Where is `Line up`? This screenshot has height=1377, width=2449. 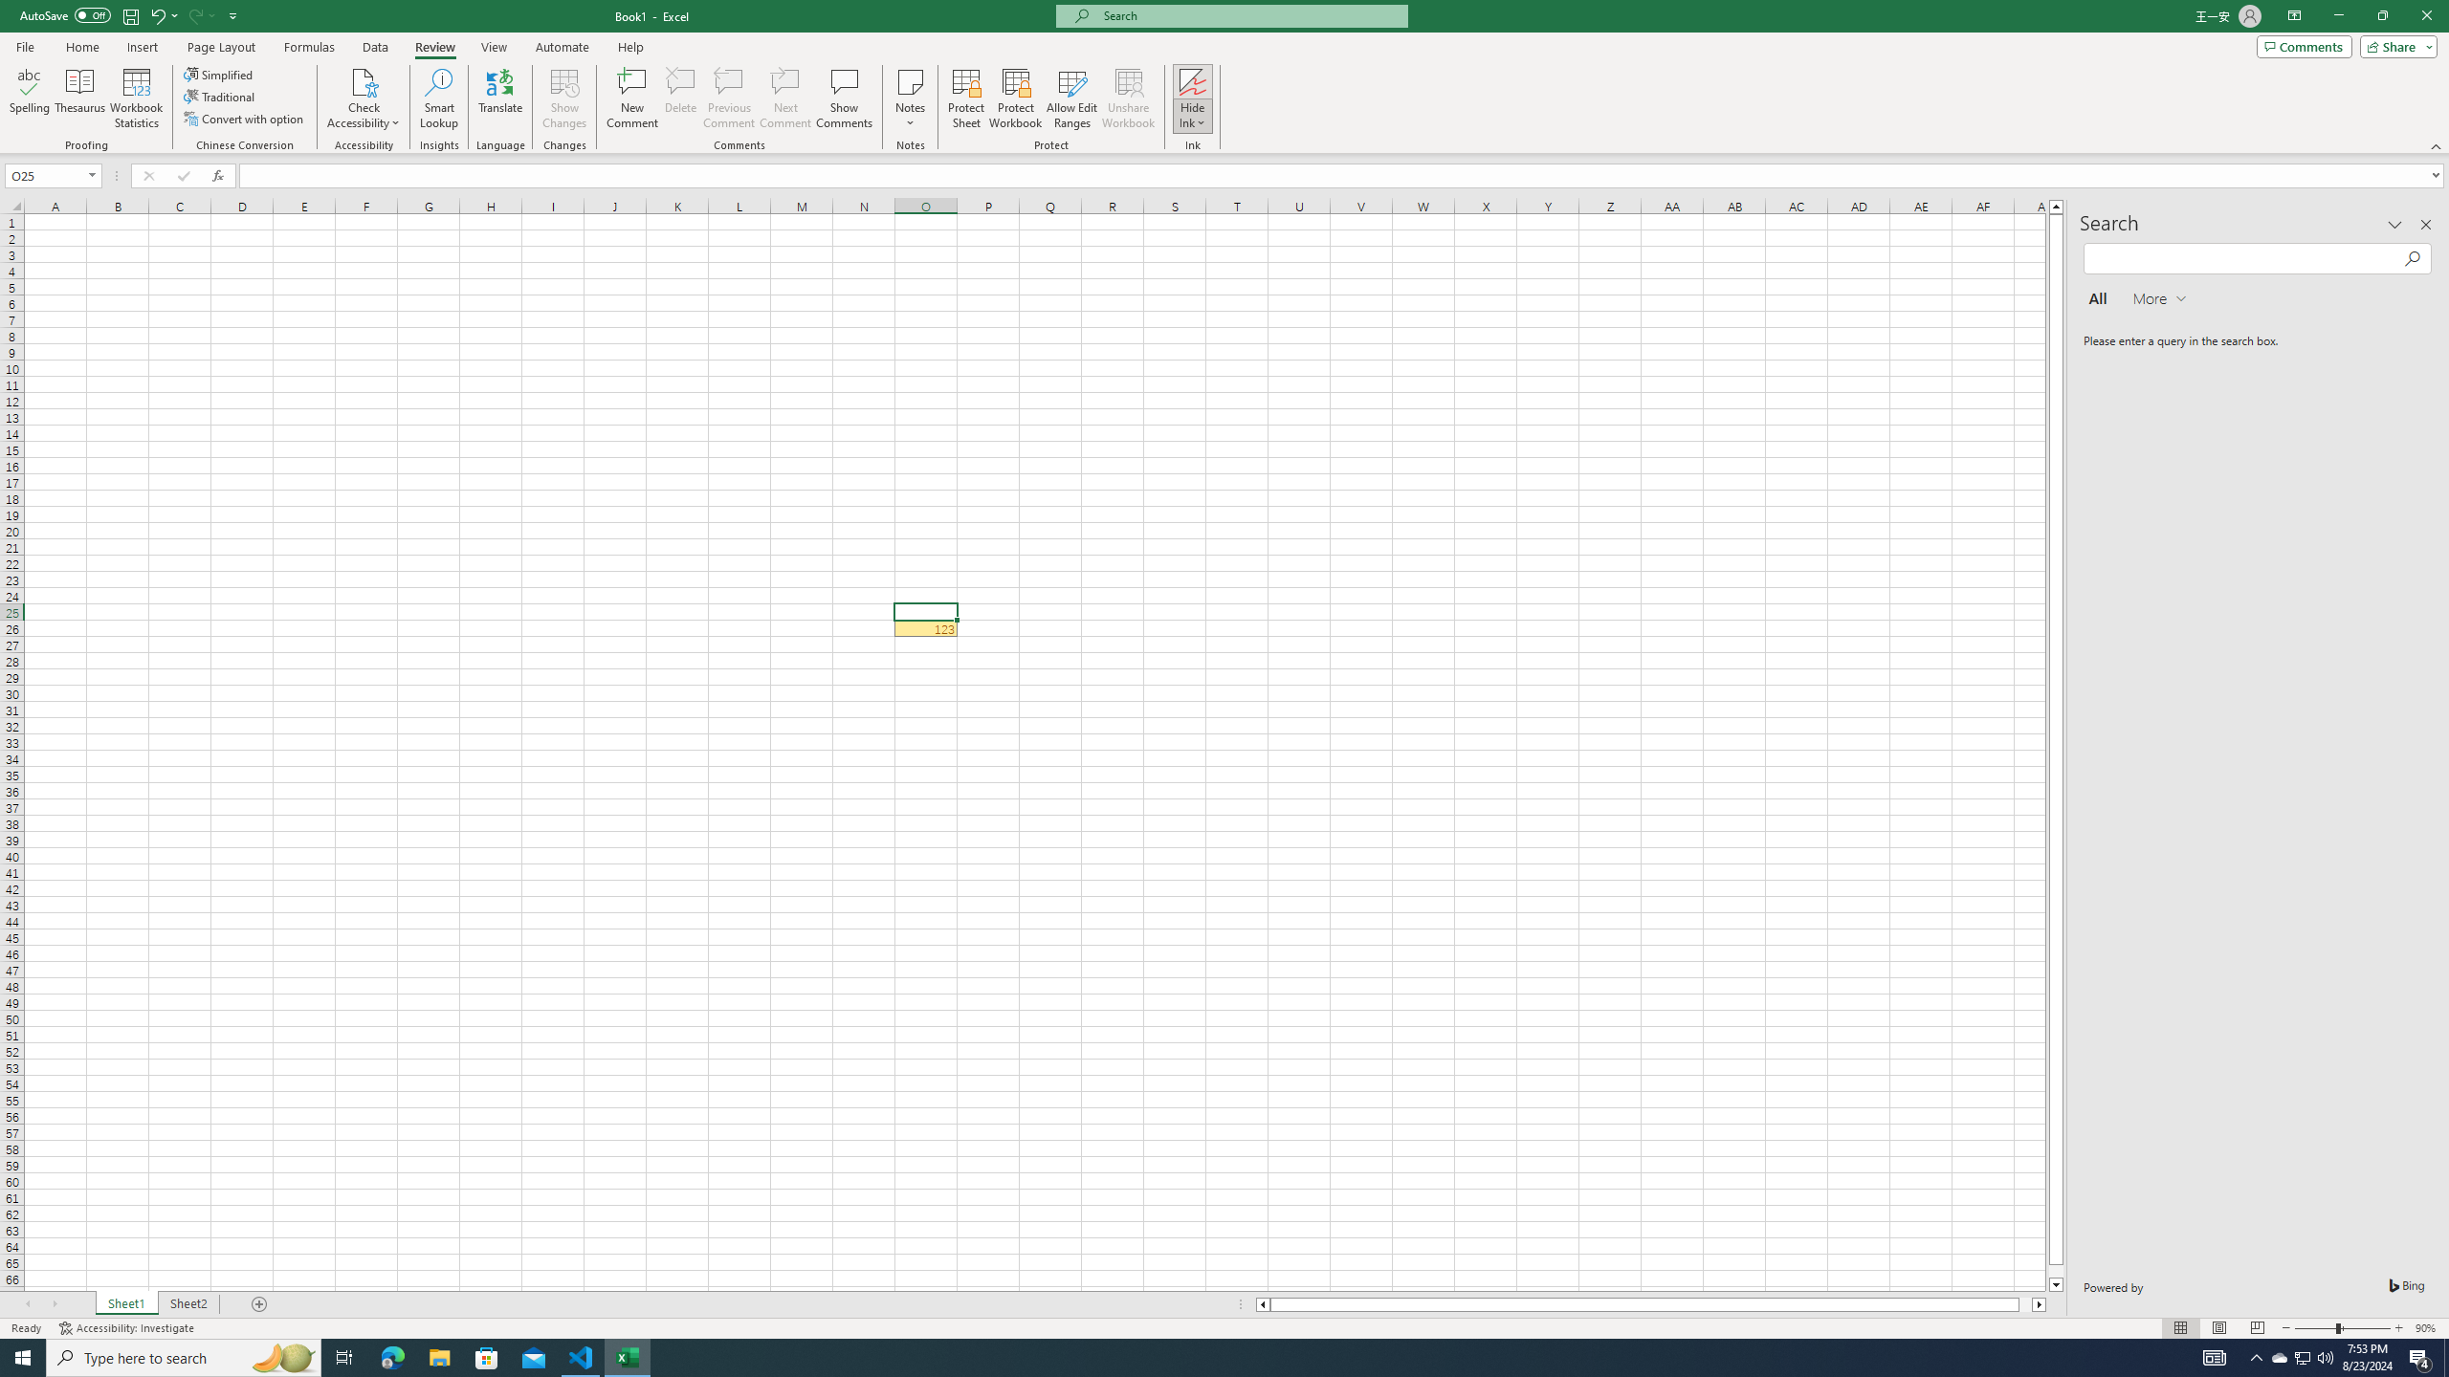
Line up is located at coordinates (2056, 207).